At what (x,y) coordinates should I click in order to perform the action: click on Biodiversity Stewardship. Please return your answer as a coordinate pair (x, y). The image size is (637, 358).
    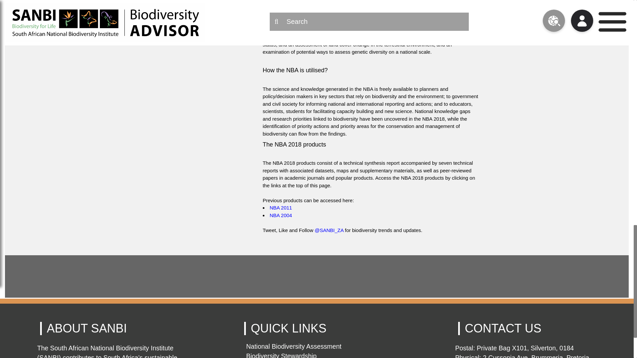
    Looking at the image, I should click on (281, 355).